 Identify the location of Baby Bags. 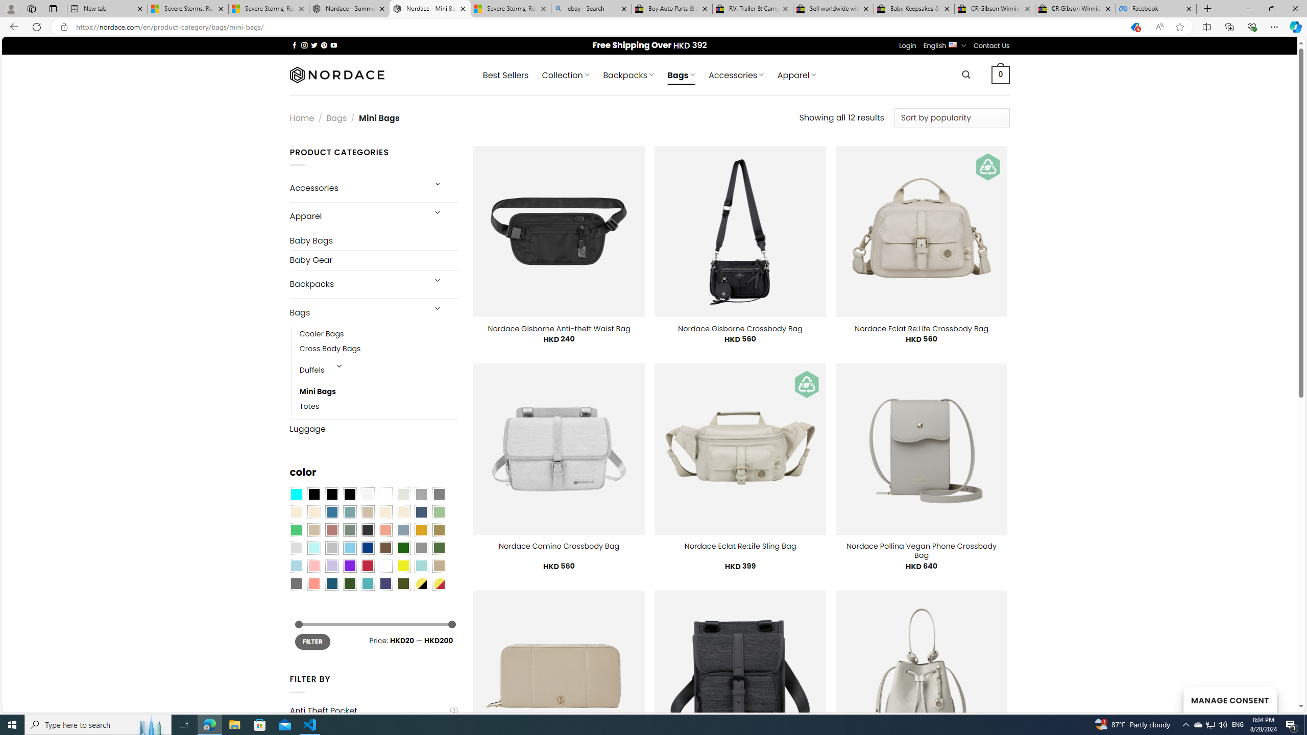
(374, 240).